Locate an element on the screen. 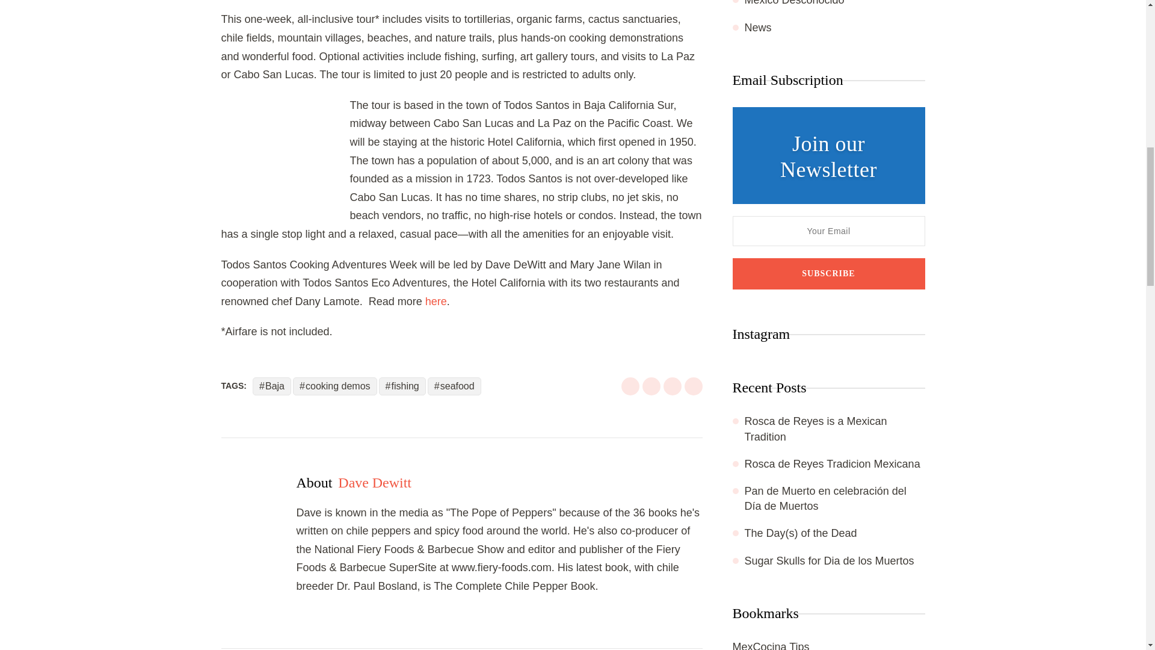  fishing is located at coordinates (402, 386).